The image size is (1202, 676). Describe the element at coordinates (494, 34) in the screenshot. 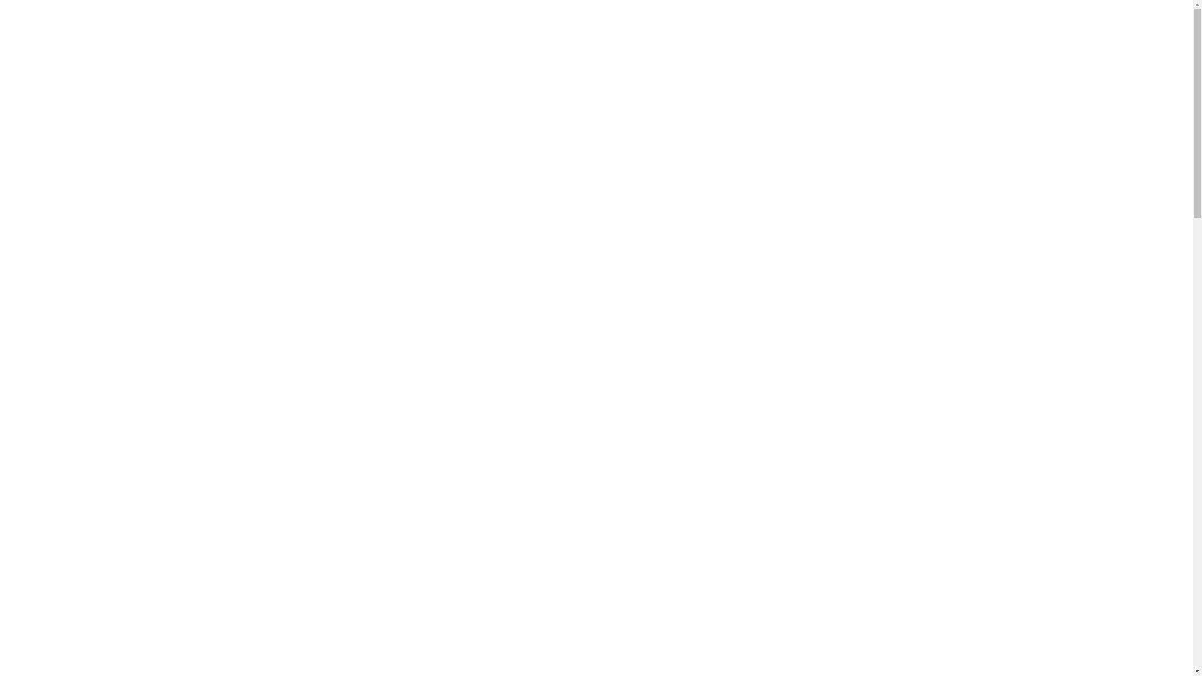

I see `Home` at that location.